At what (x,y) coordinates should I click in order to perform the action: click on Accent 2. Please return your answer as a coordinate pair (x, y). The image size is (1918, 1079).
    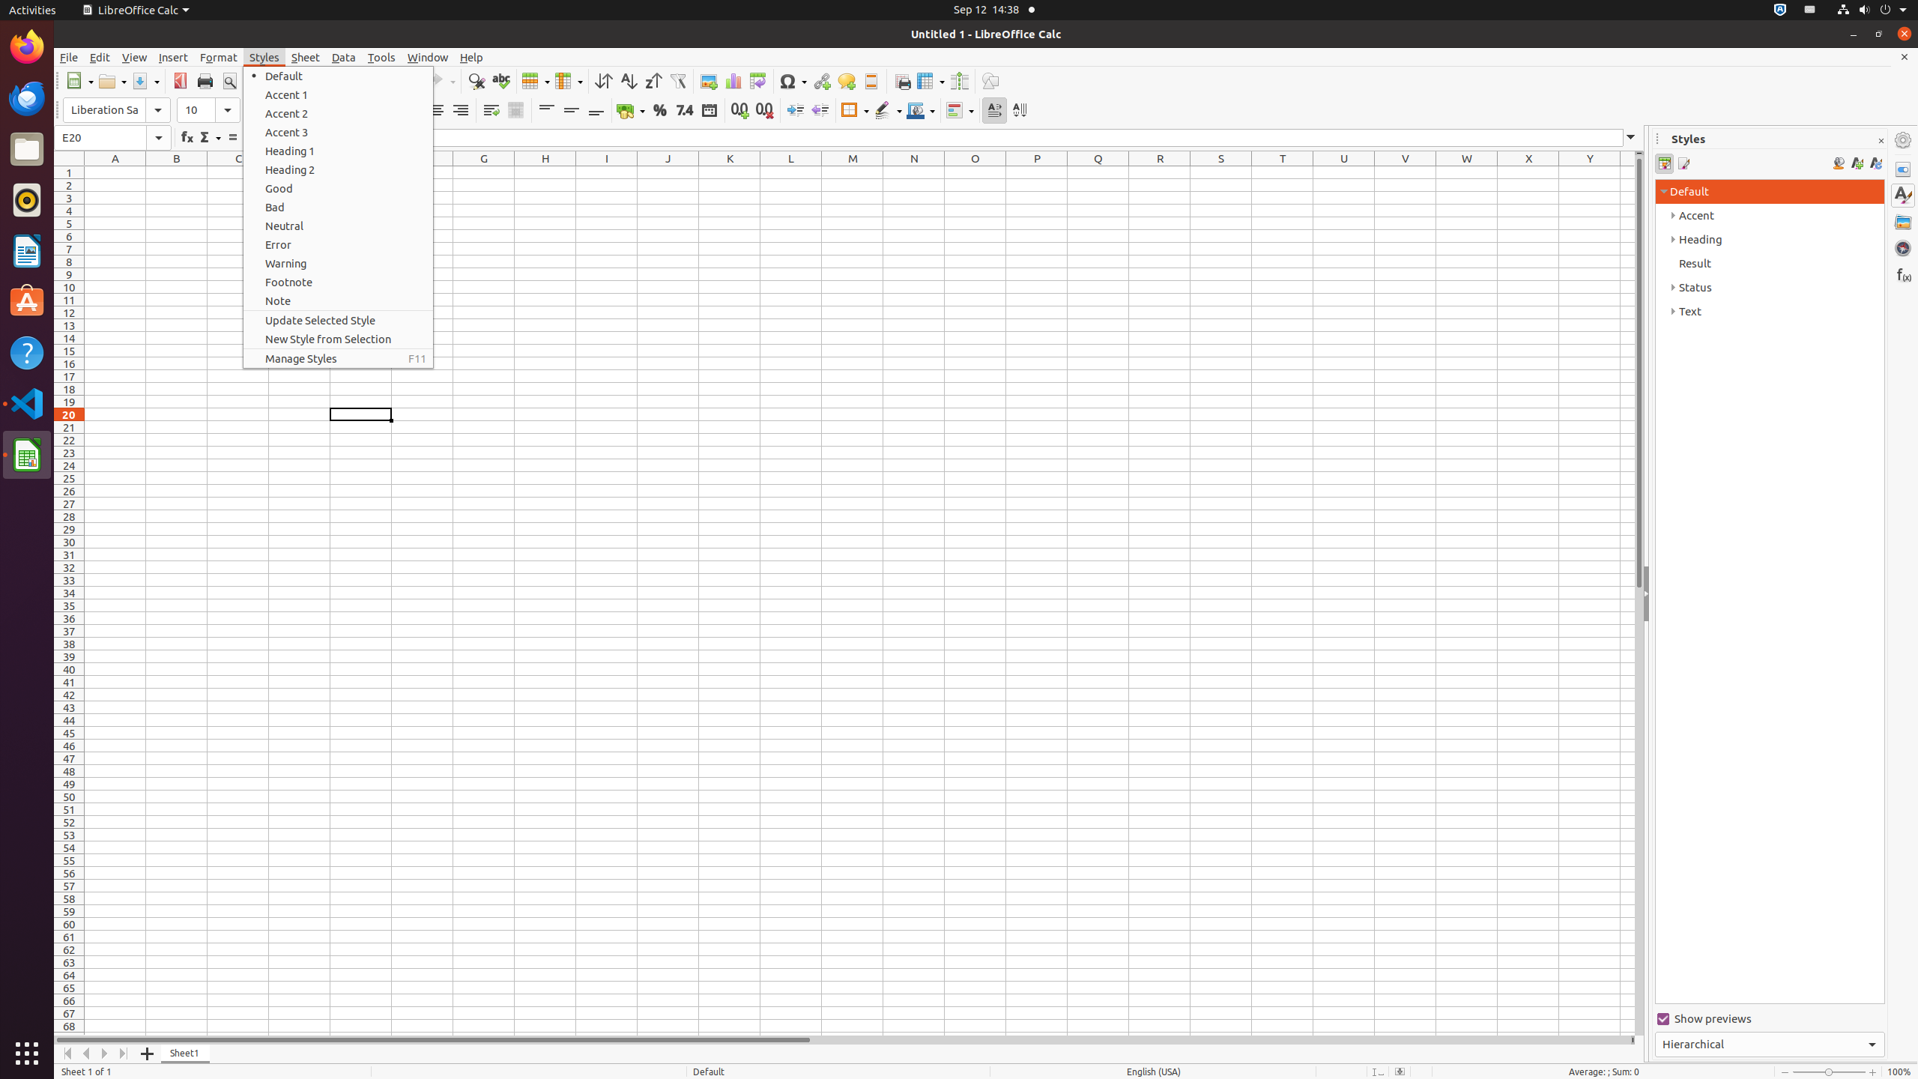
    Looking at the image, I should click on (339, 114).